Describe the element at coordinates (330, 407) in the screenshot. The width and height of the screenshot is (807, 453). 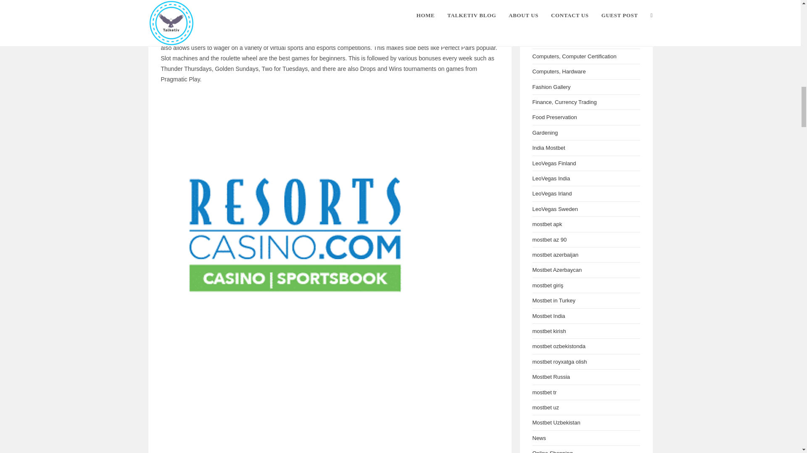
I see `3 Easy Ways To Make casino Faster` at that location.